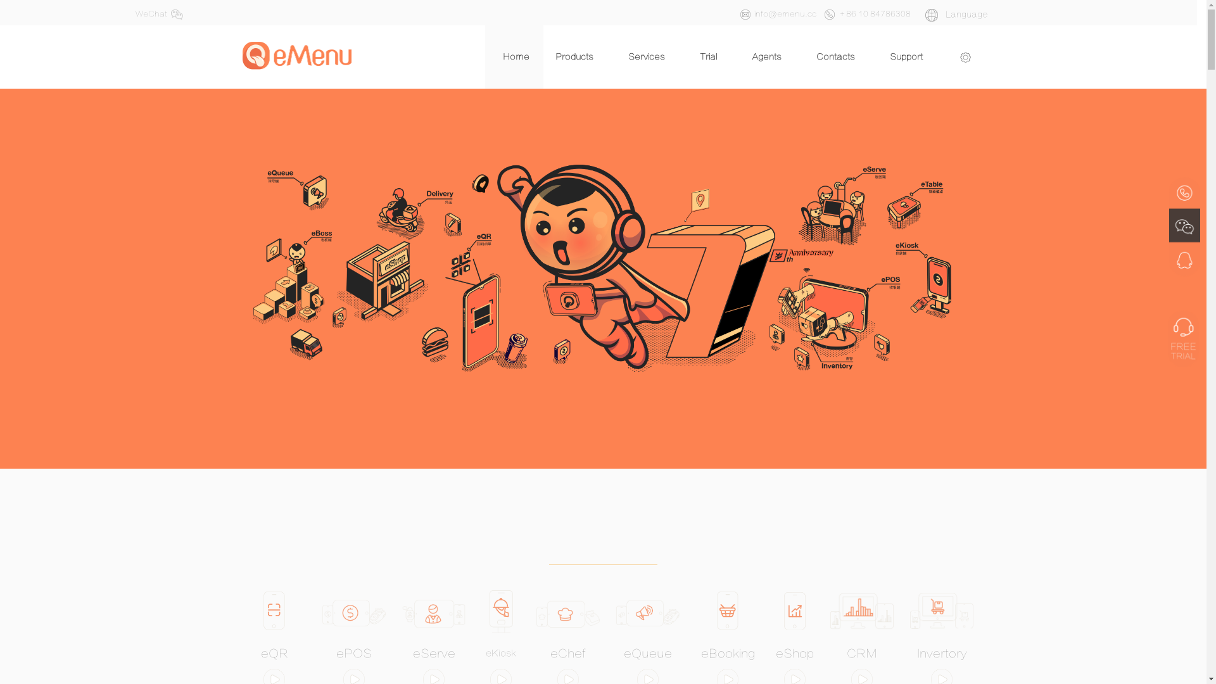 This screenshot has width=1216, height=684. I want to click on eBooking, so click(727, 652).